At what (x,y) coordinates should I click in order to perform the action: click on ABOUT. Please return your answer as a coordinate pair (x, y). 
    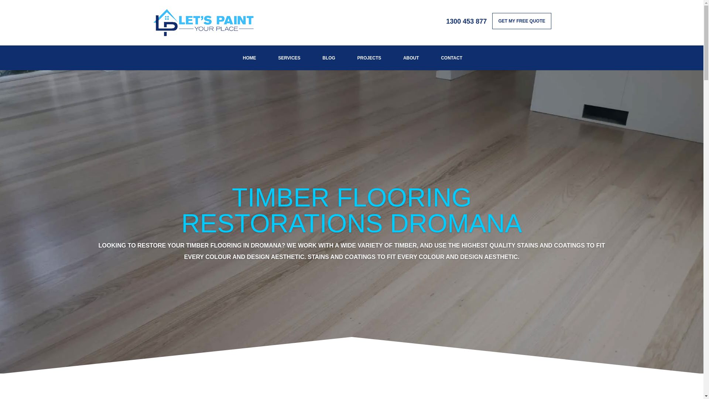
    Looking at the image, I should click on (411, 58).